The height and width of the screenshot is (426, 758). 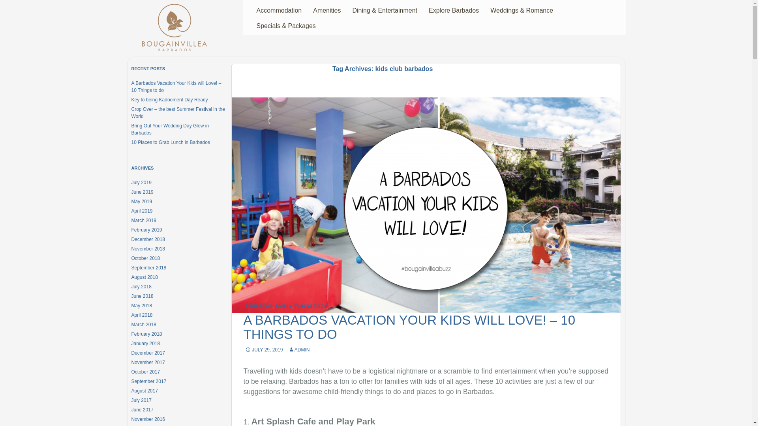 I want to click on Amenities, so click(x=326, y=11).